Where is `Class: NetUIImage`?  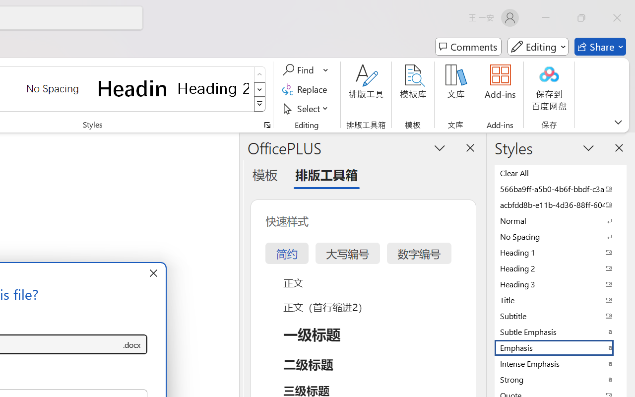
Class: NetUIImage is located at coordinates (260, 104).